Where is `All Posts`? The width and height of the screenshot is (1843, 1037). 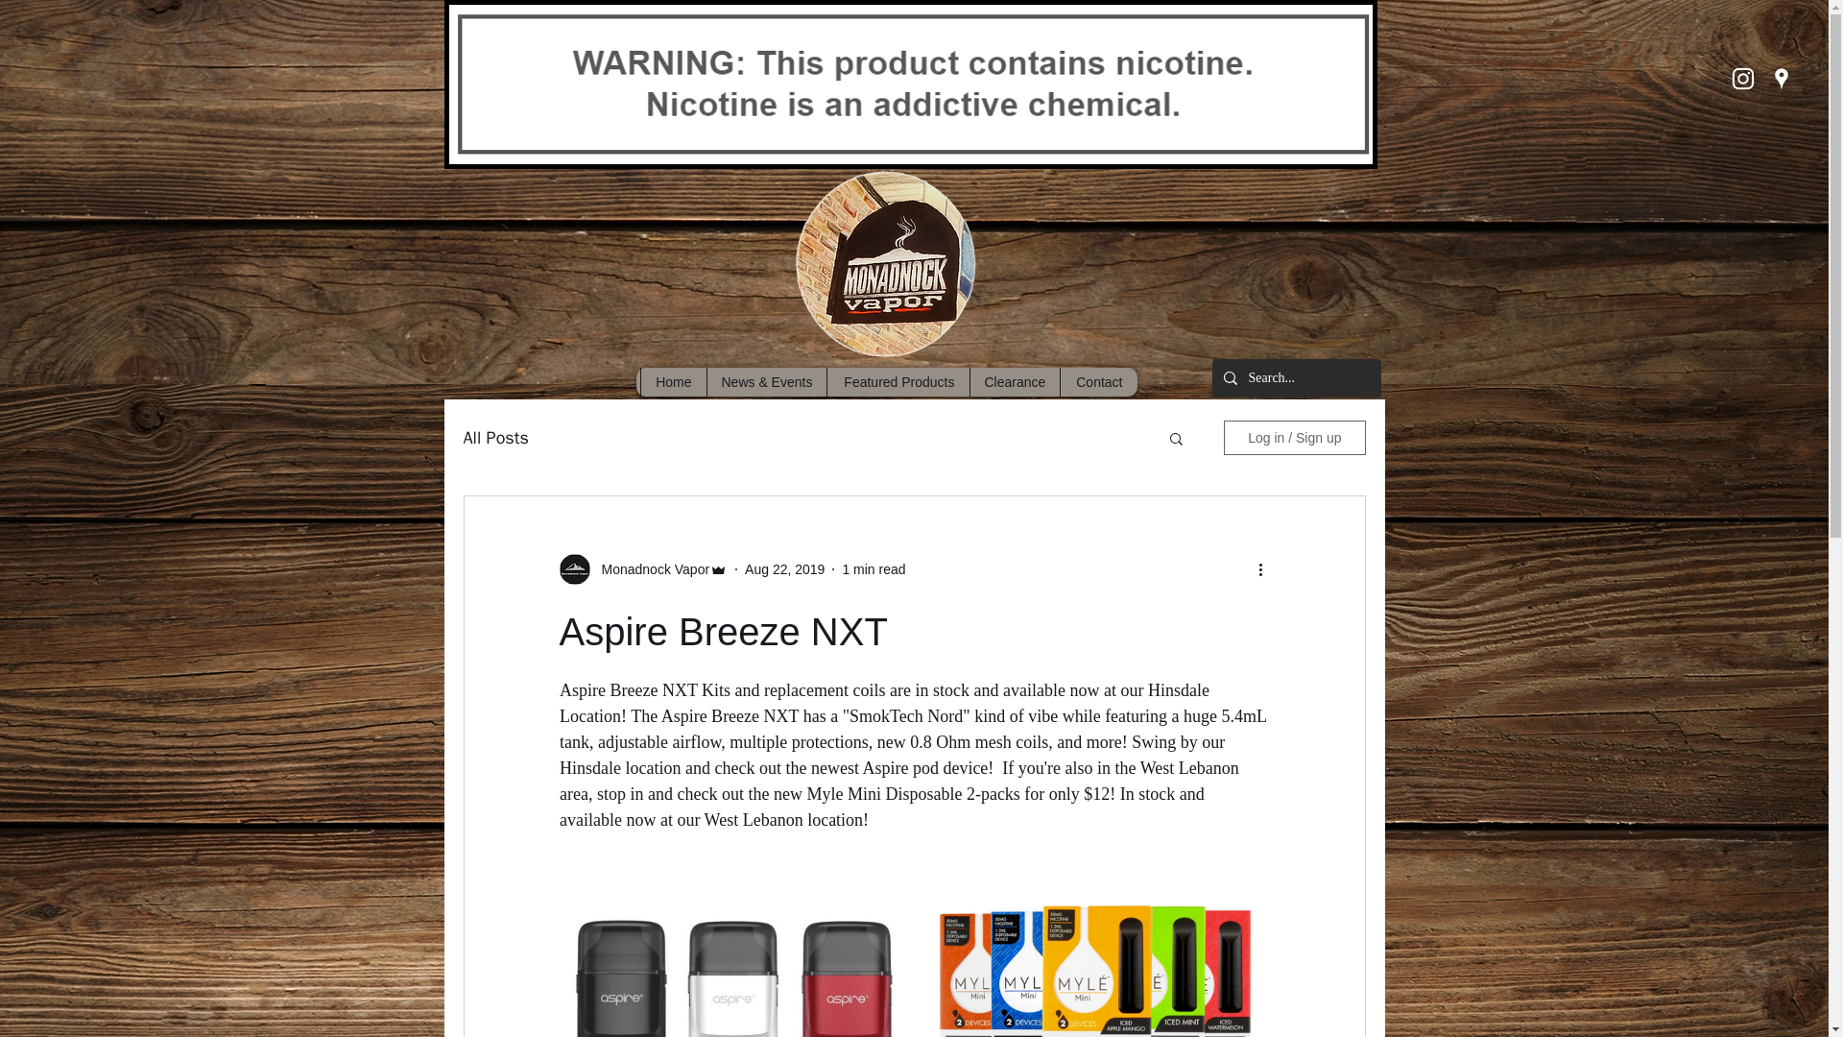
All Posts is located at coordinates (494, 437).